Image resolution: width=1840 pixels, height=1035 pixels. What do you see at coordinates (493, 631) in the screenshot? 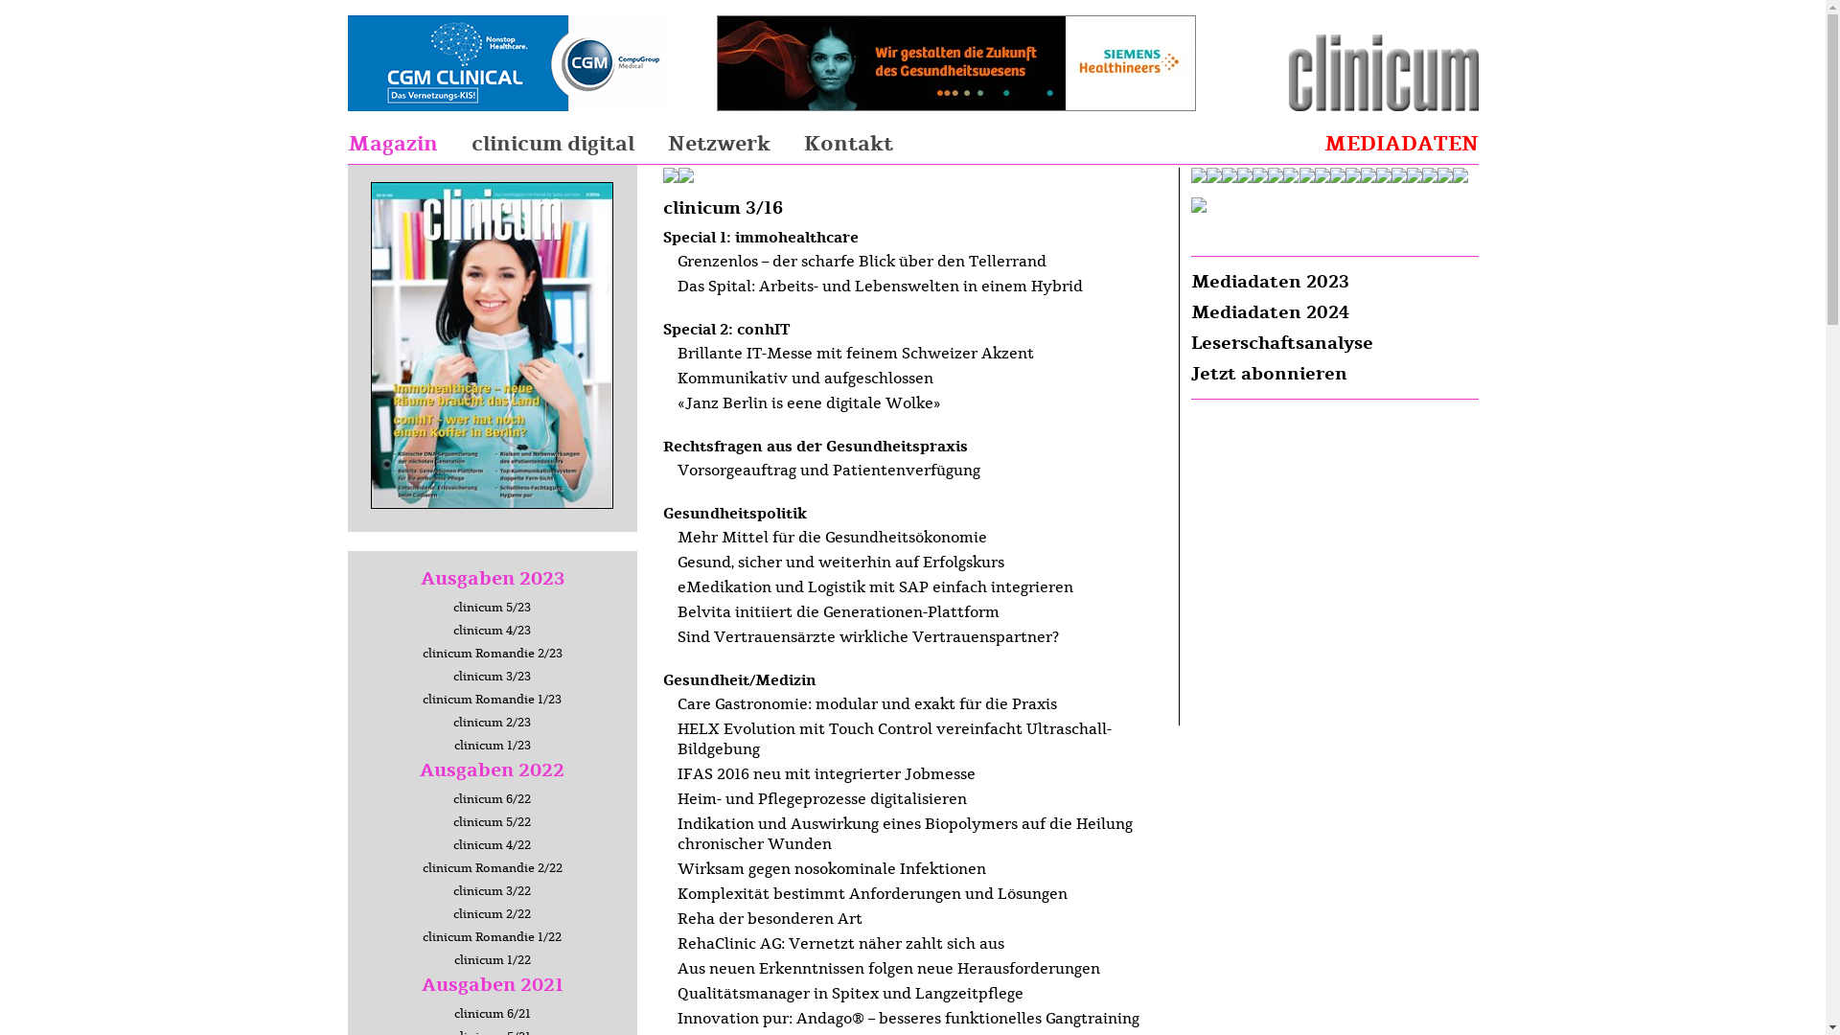
I see `clinicum 4/23` at bounding box center [493, 631].